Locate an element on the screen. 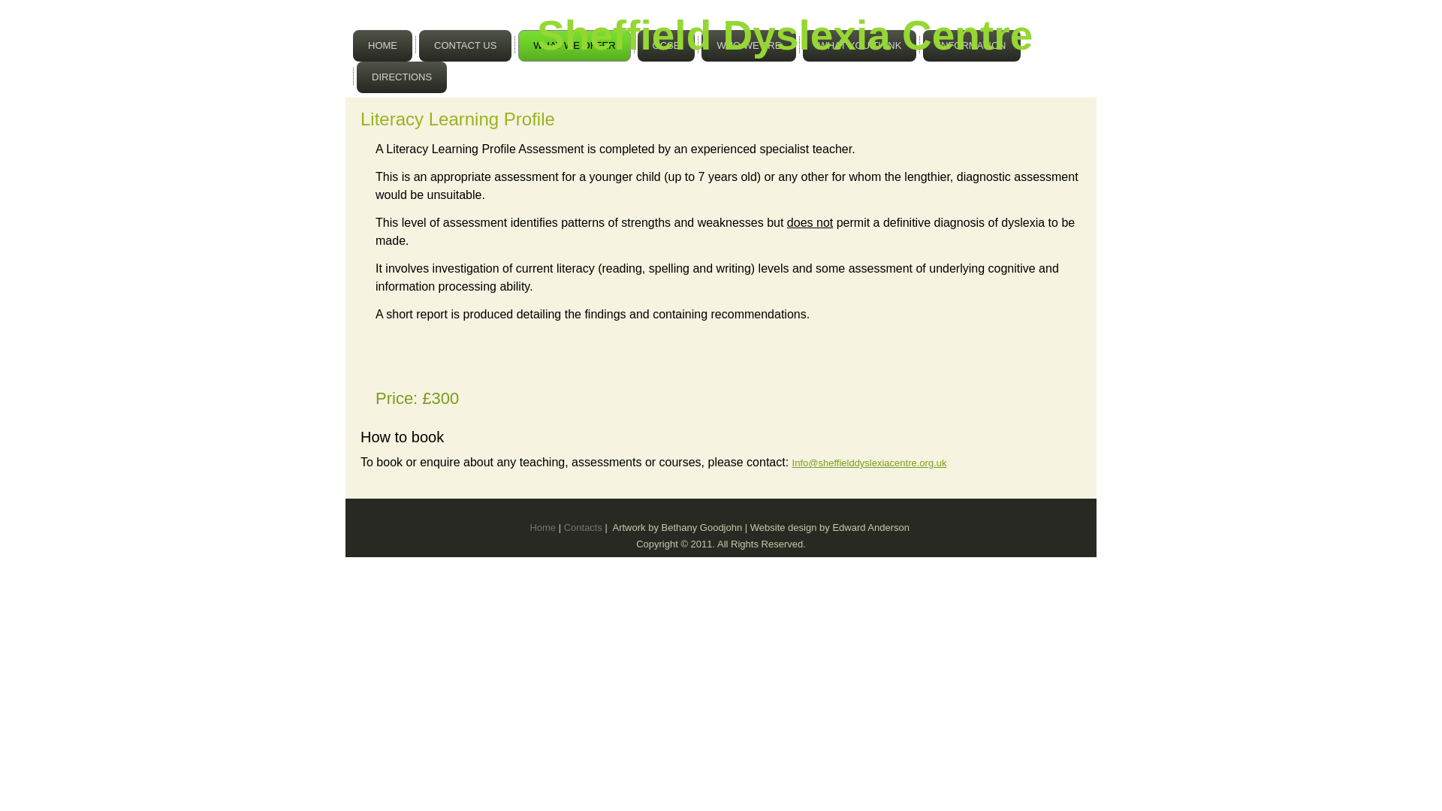  GCSE is located at coordinates (665, 45).